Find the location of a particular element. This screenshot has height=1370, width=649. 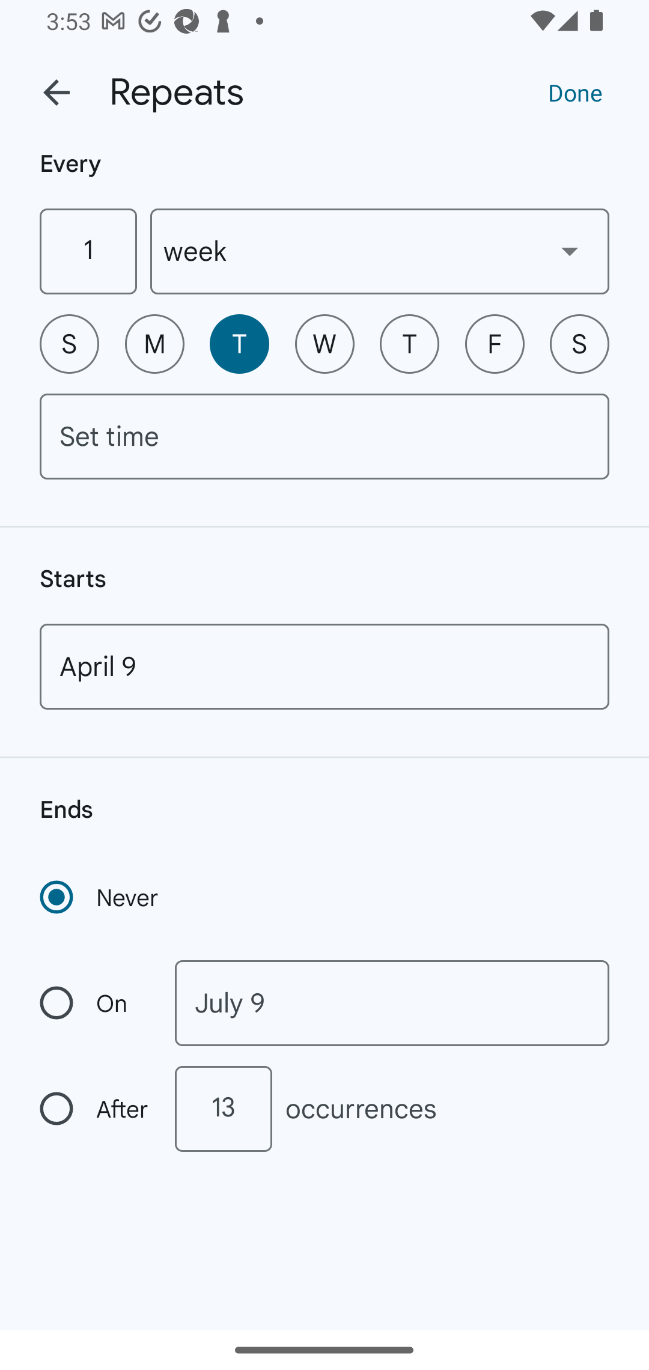

Set time is located at coordinates (324, 436).